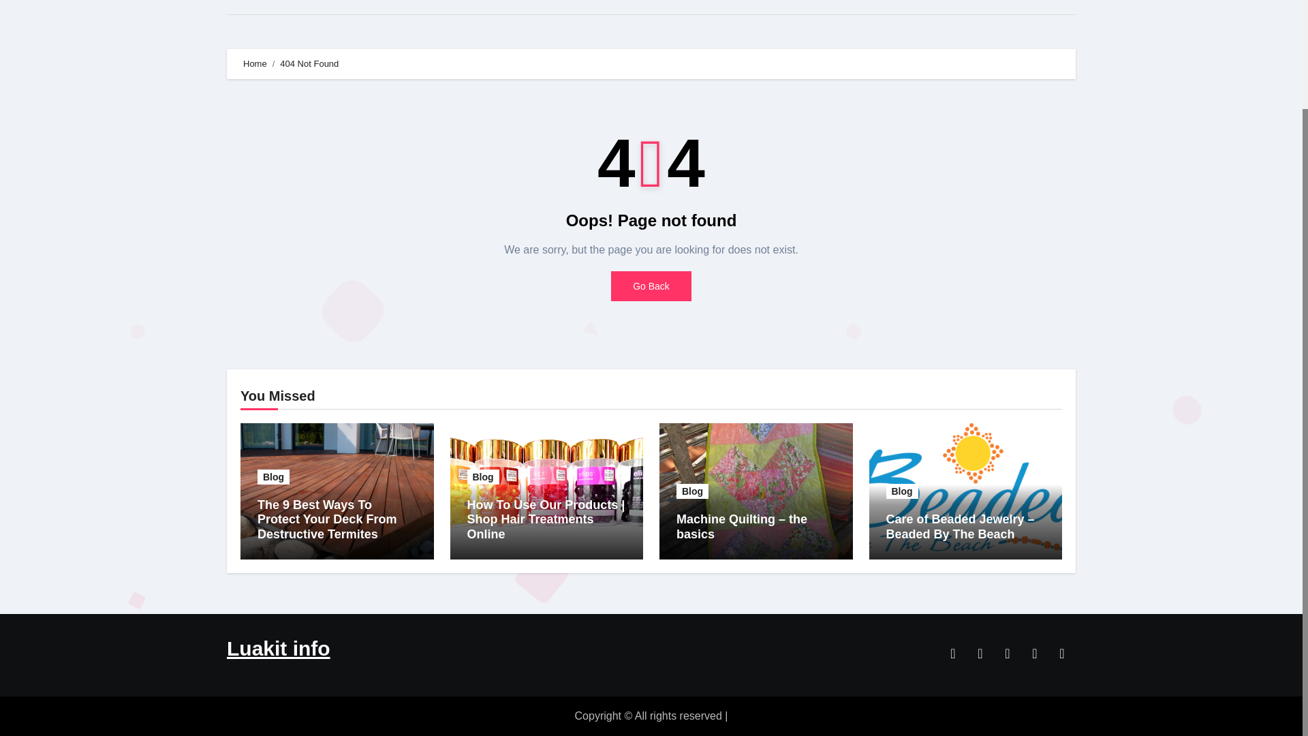 The image size is (1308, 736). Describe the element at coordinates (278, 648) in the screenshot. I see `Luakit info` at that location.